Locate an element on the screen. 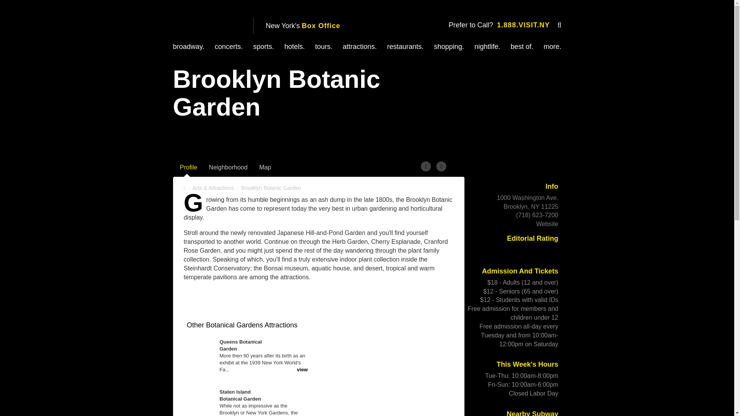 Image resolution: width=740 pixels, height=416 pixels. tours. is located at coordinates (324, 46).